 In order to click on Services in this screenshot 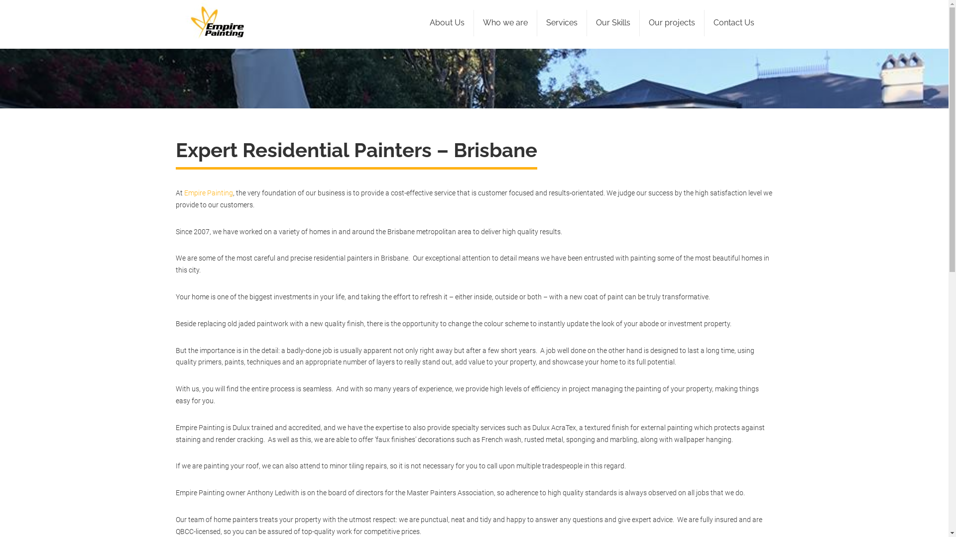, I will do `click(562, 23)`.